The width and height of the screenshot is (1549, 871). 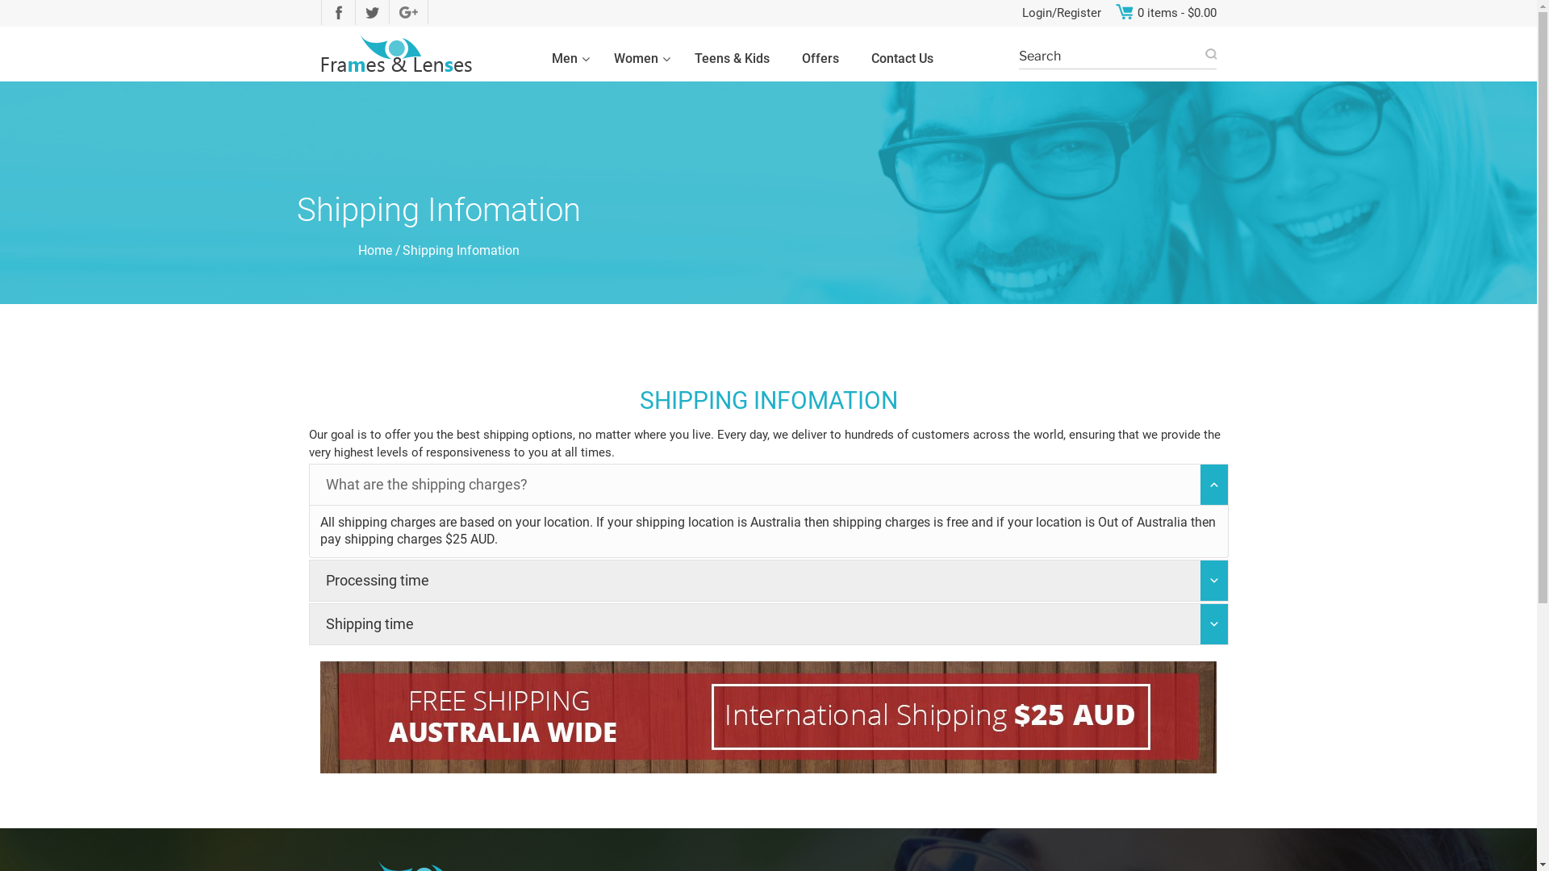 What do you see at coordinates (566, 60) in the screenshot?
I see `Men` at bounding box center [566, 60].